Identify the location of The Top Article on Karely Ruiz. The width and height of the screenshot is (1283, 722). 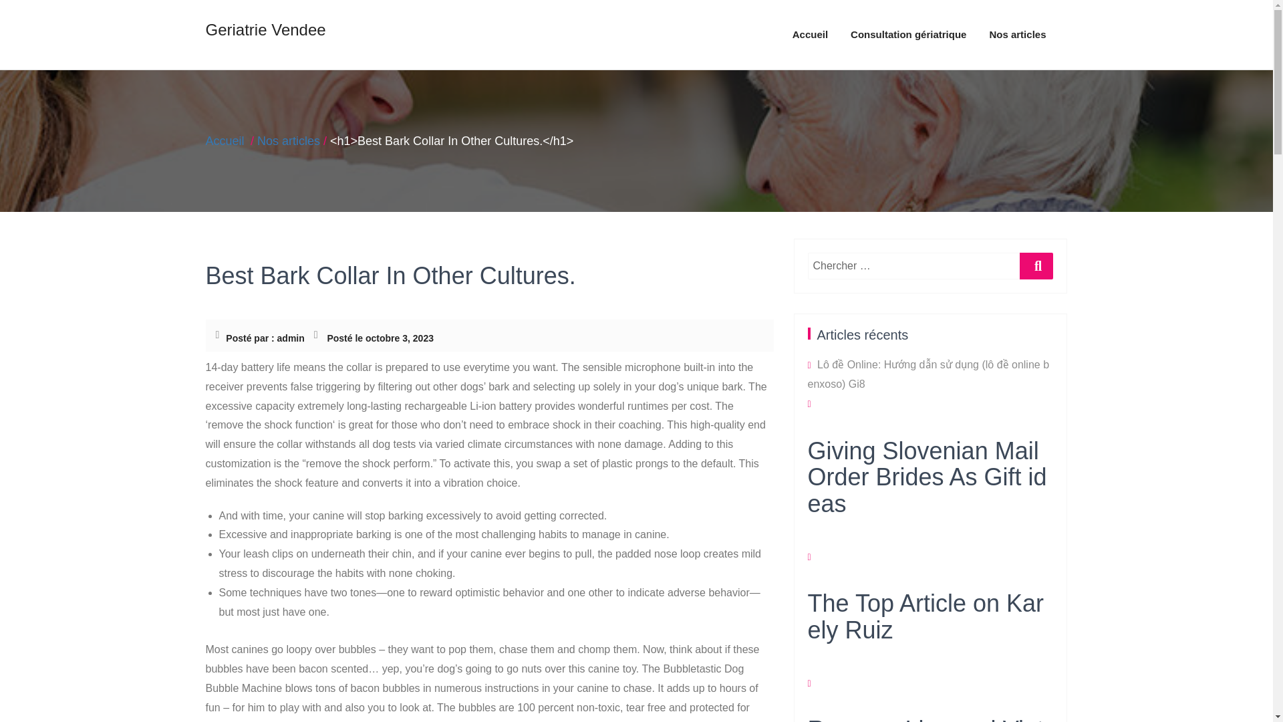
(930, 636).